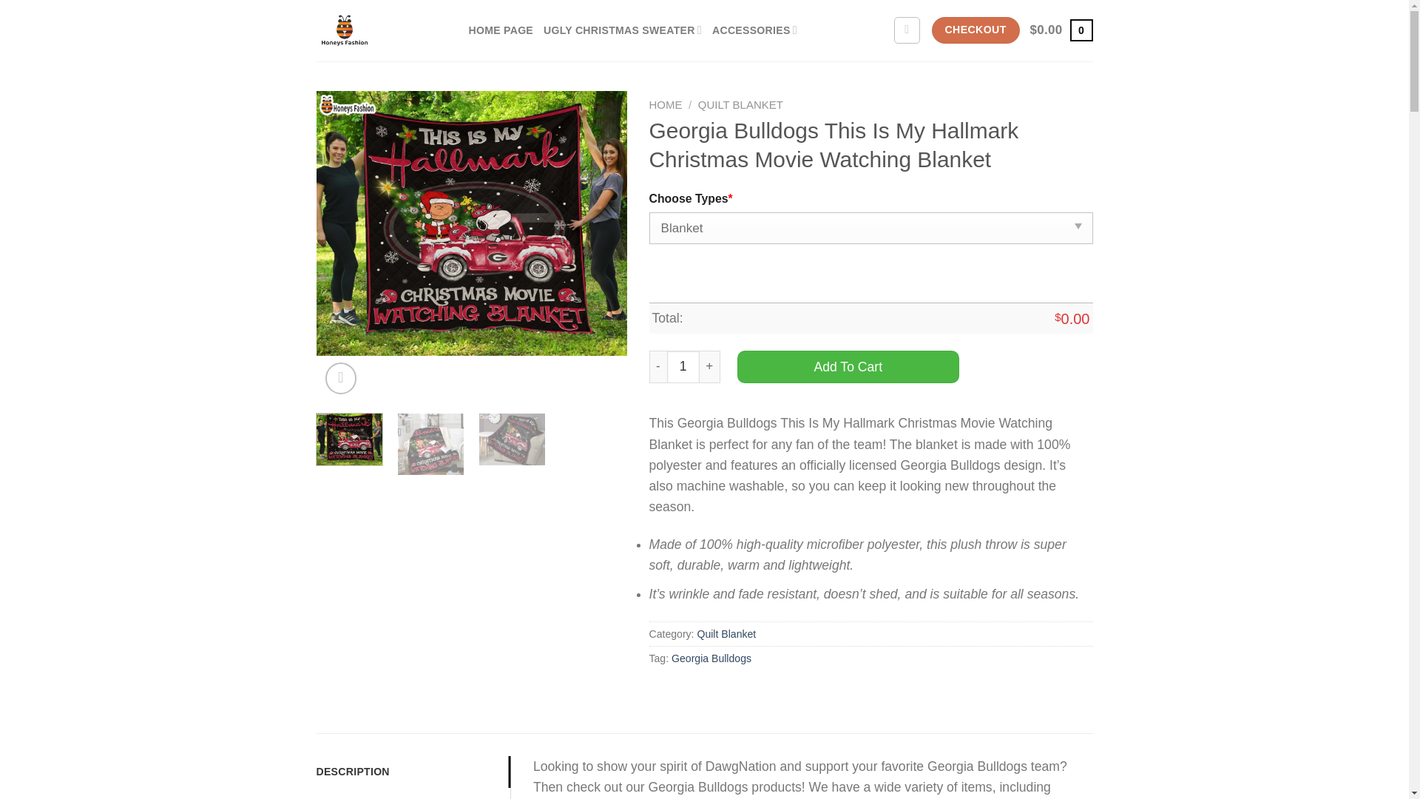  I want to click on ACCESSORIES, so click(754, 30).